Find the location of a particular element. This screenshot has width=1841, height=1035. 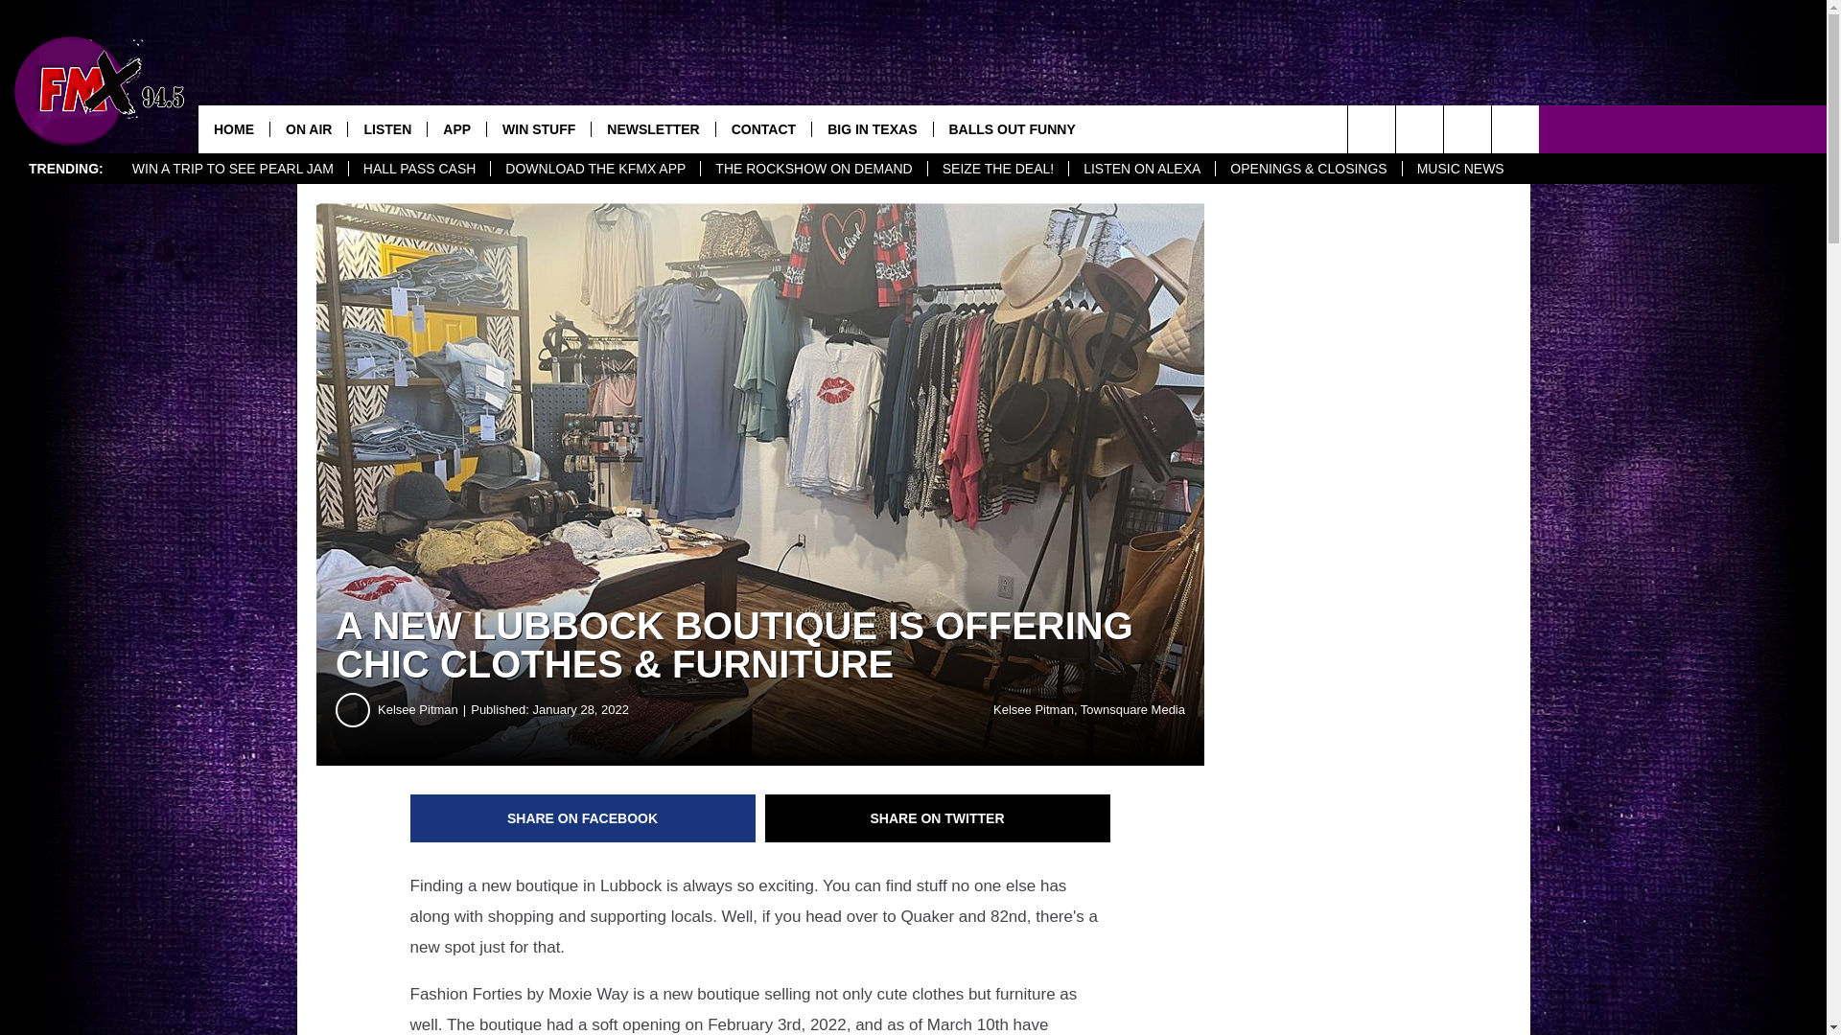

Share on Twitter is located at coordinates (938, 818).